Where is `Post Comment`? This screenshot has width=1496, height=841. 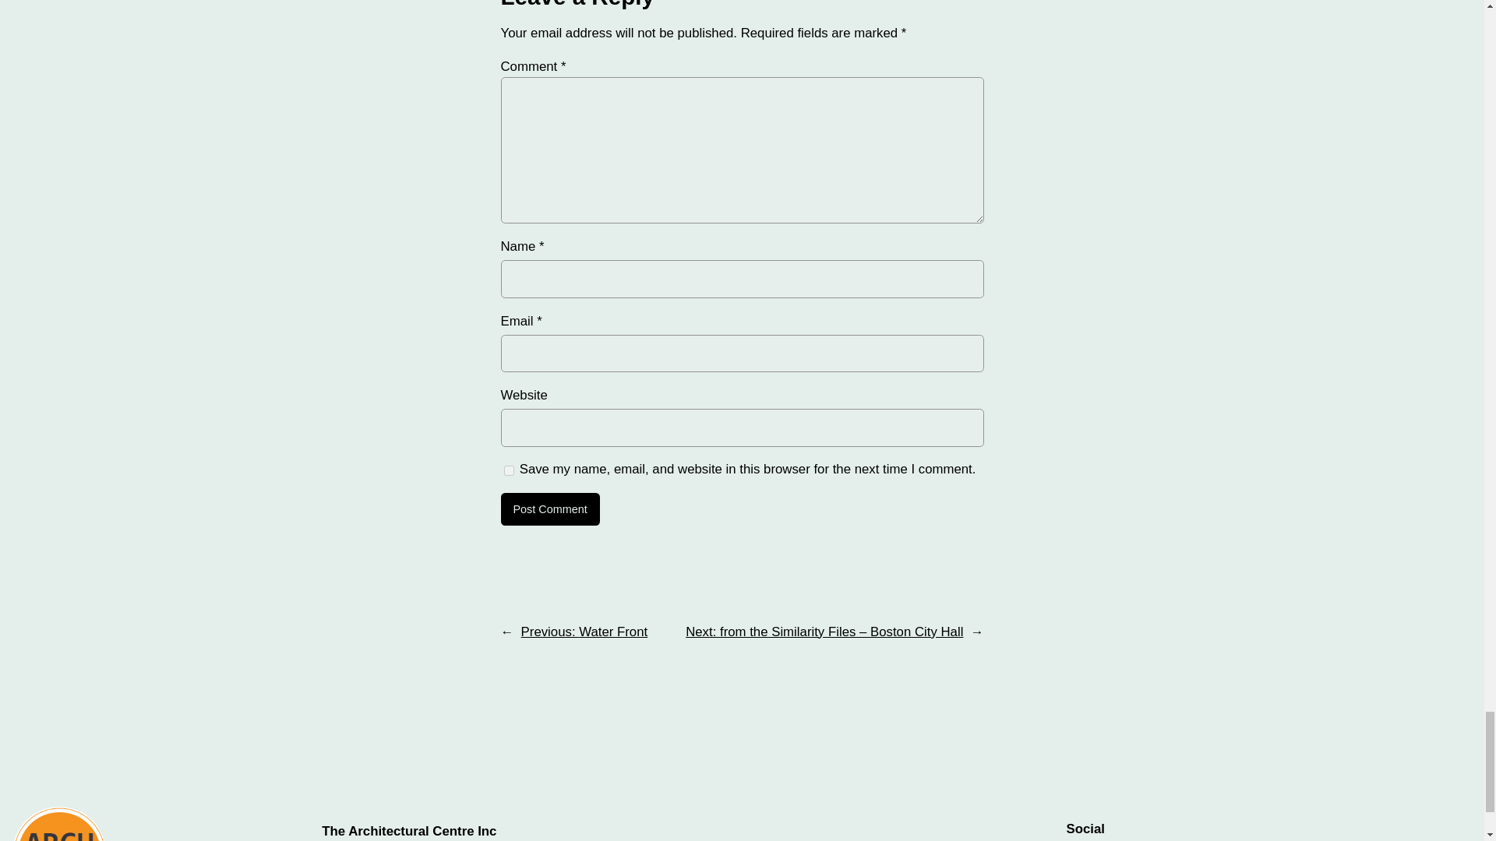
Post Comment is located at coordinates (549, 509).